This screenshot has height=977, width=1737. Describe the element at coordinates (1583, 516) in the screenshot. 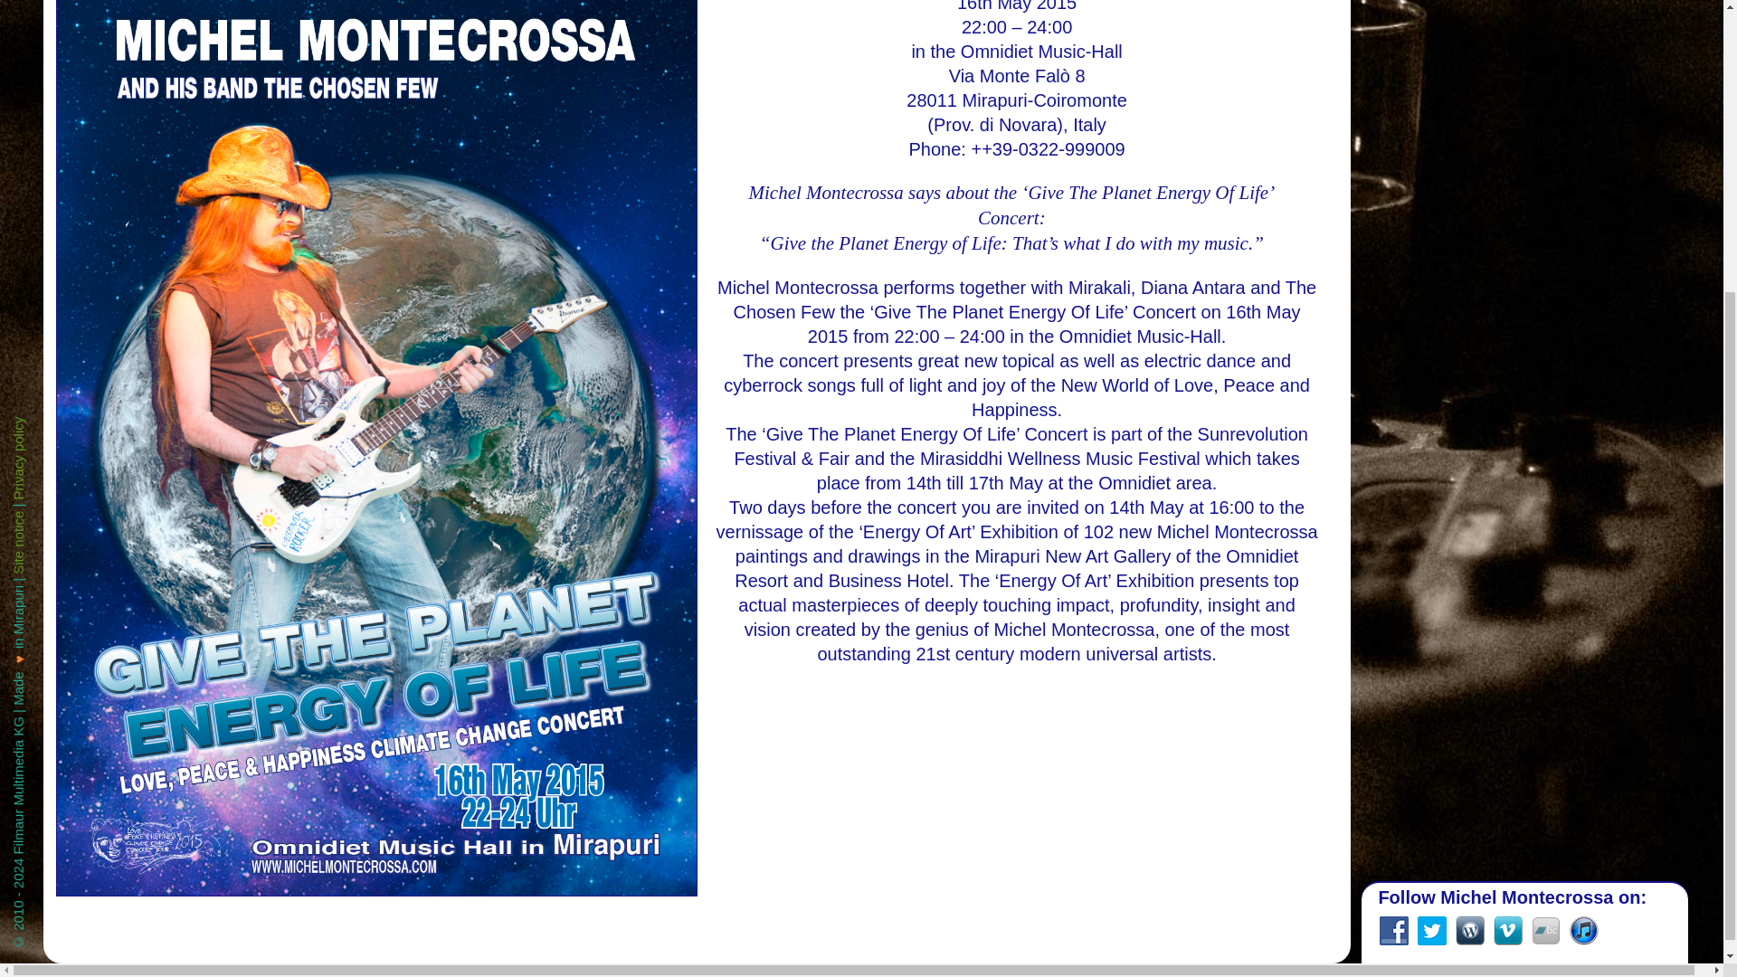

I see `Follow Us on iTunes` at that location.